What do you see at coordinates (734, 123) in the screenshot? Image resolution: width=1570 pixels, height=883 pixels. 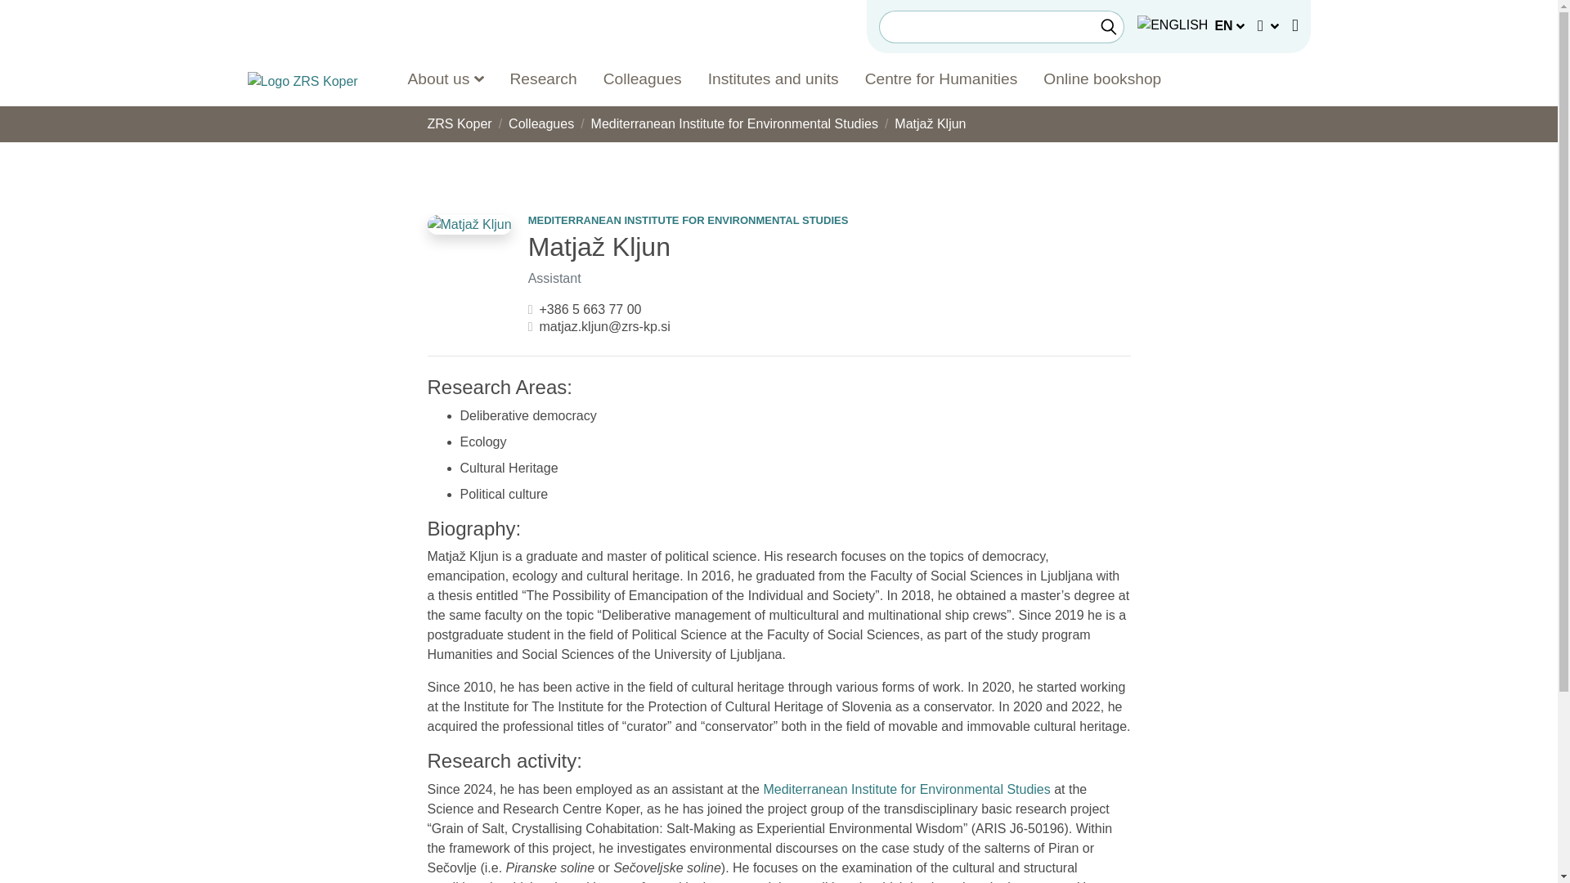 I see `Mediterranean Institute for Environmental Studies` at bounding box center [734, 123].